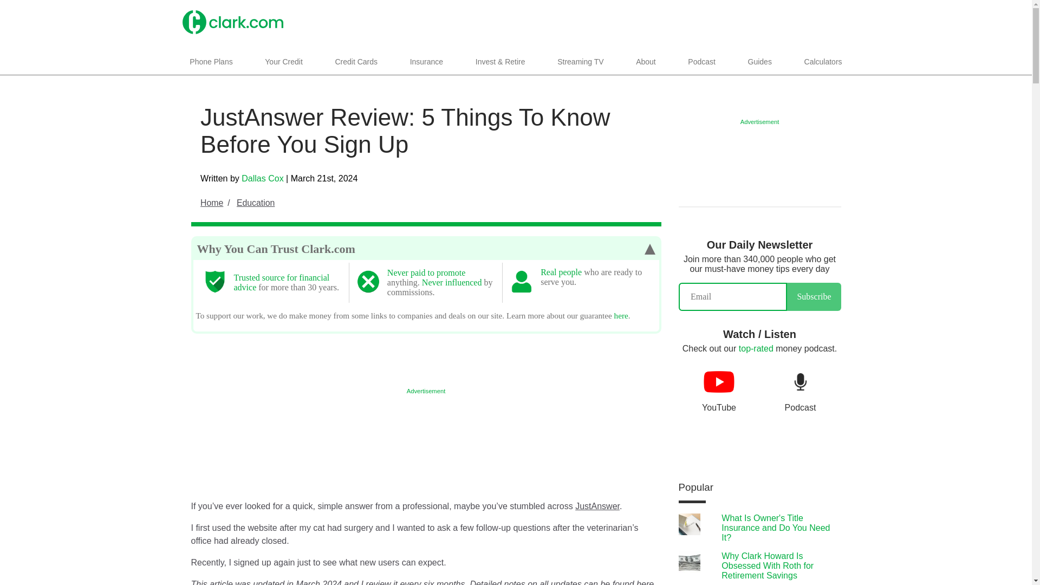 Image resolution: width=1040 pixels, height=585 pixels. I want to click on Clark.com, so click(232, 22).